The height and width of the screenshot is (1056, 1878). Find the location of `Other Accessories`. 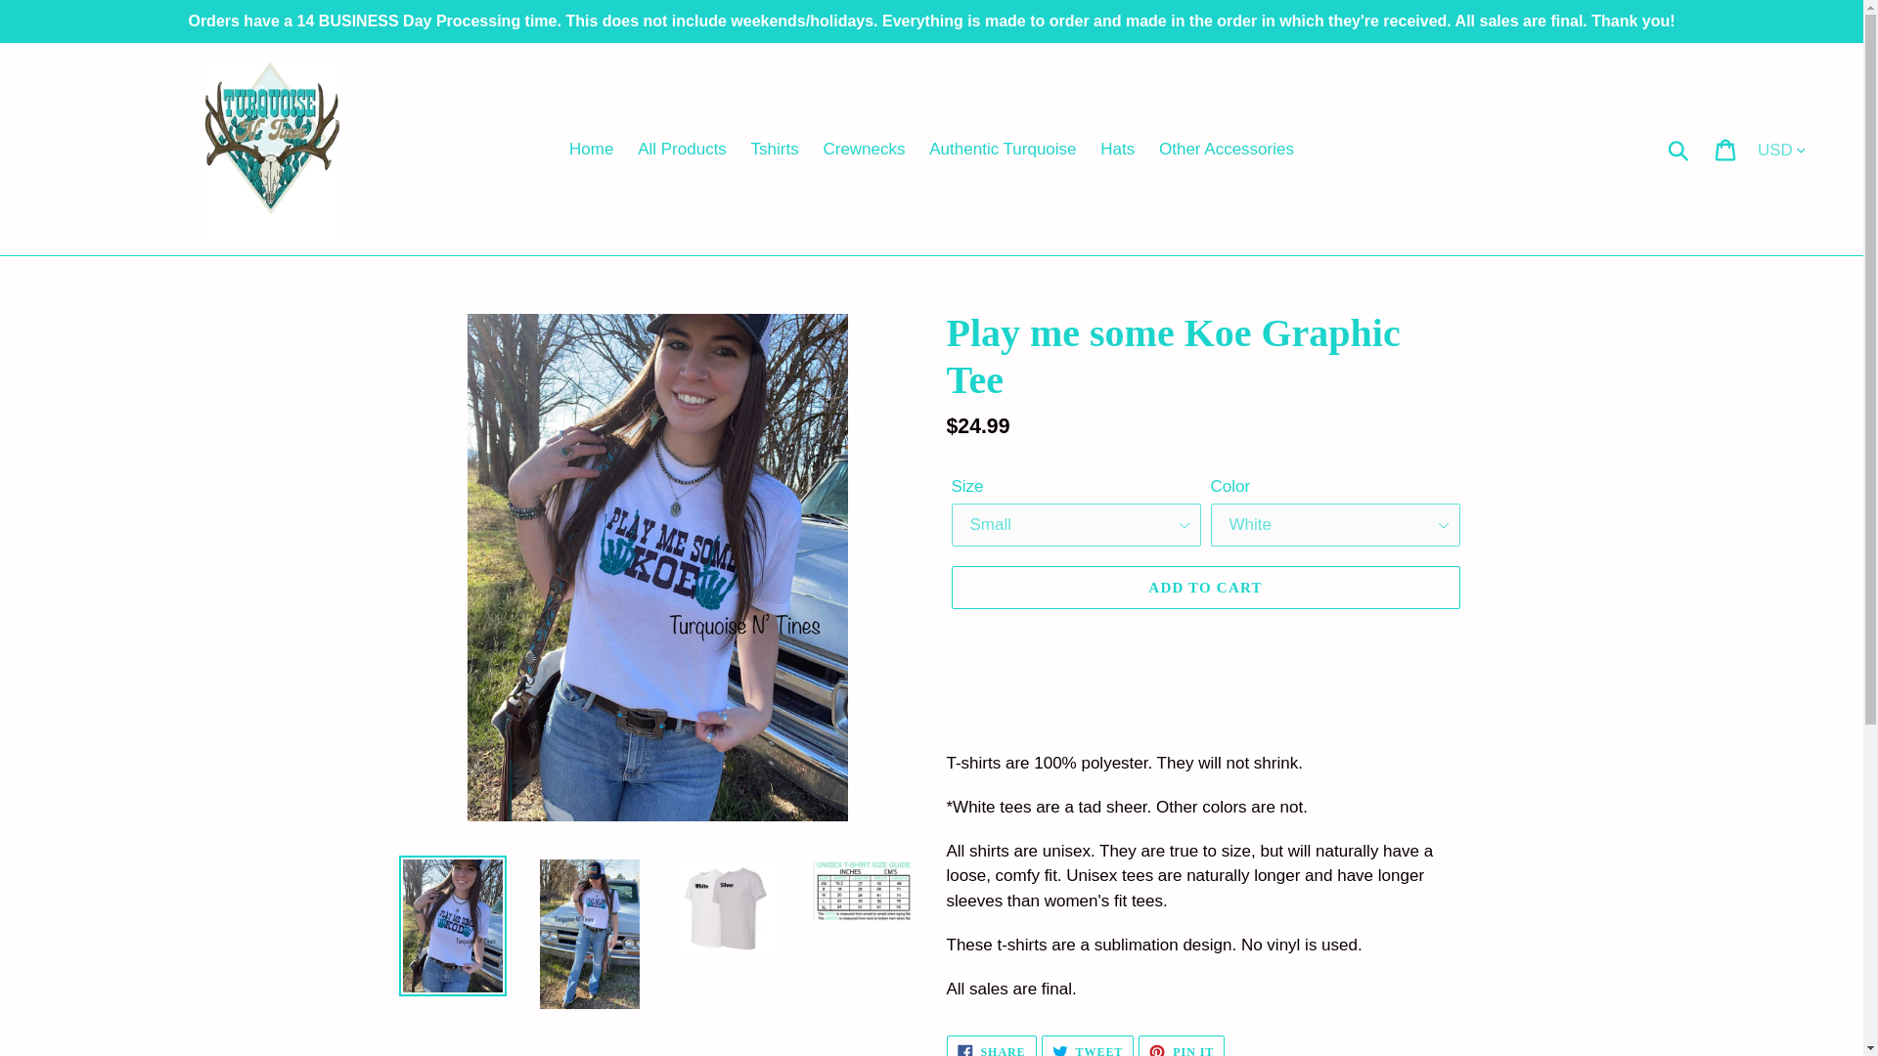

Other Accessories is located at coordinates (1204, 587).